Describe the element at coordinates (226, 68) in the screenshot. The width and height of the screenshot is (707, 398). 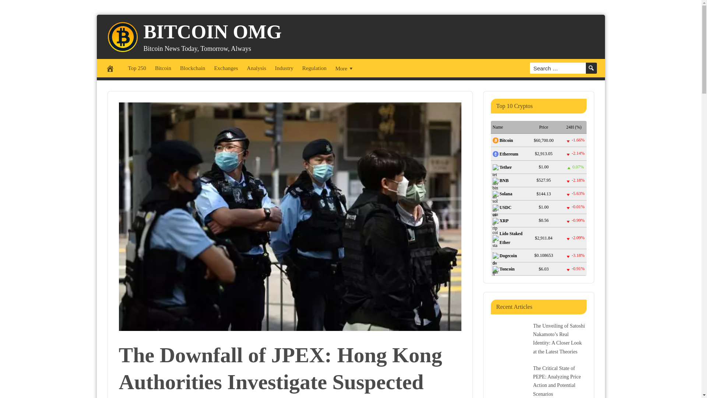
I see `Exchanges` at that location.